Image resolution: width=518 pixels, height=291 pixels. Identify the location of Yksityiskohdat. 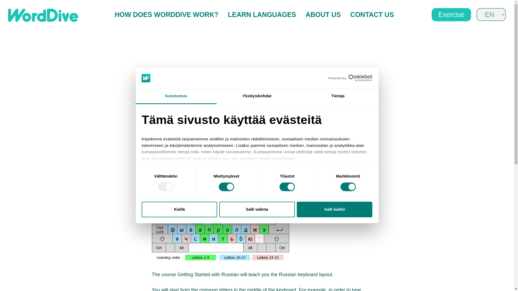
(257, 96).